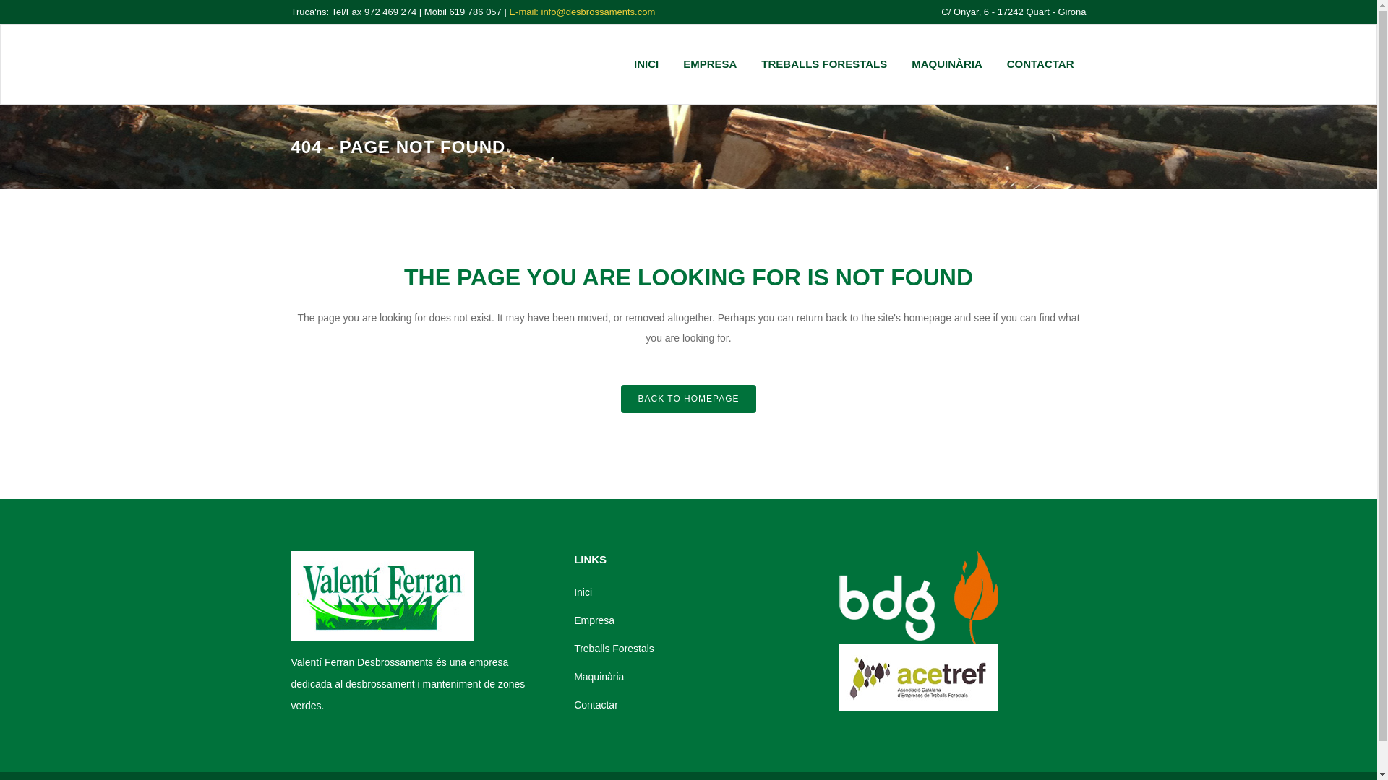 The width and height of the screenshot is (1388, 780). I want to click on Treballs Forestals, so click(695, 649).